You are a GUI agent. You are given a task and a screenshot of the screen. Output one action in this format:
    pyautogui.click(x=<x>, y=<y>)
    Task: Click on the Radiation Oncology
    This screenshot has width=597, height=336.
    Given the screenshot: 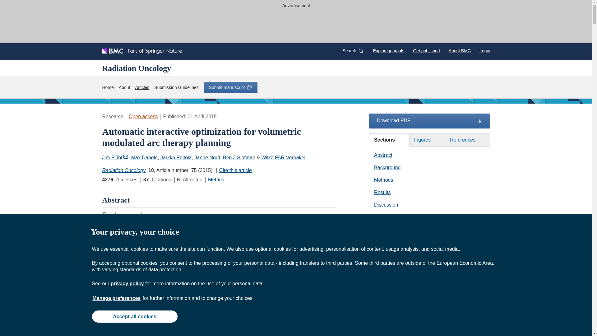 What is the action you would take?
    pyautogui.click(x=136, y=68)
    